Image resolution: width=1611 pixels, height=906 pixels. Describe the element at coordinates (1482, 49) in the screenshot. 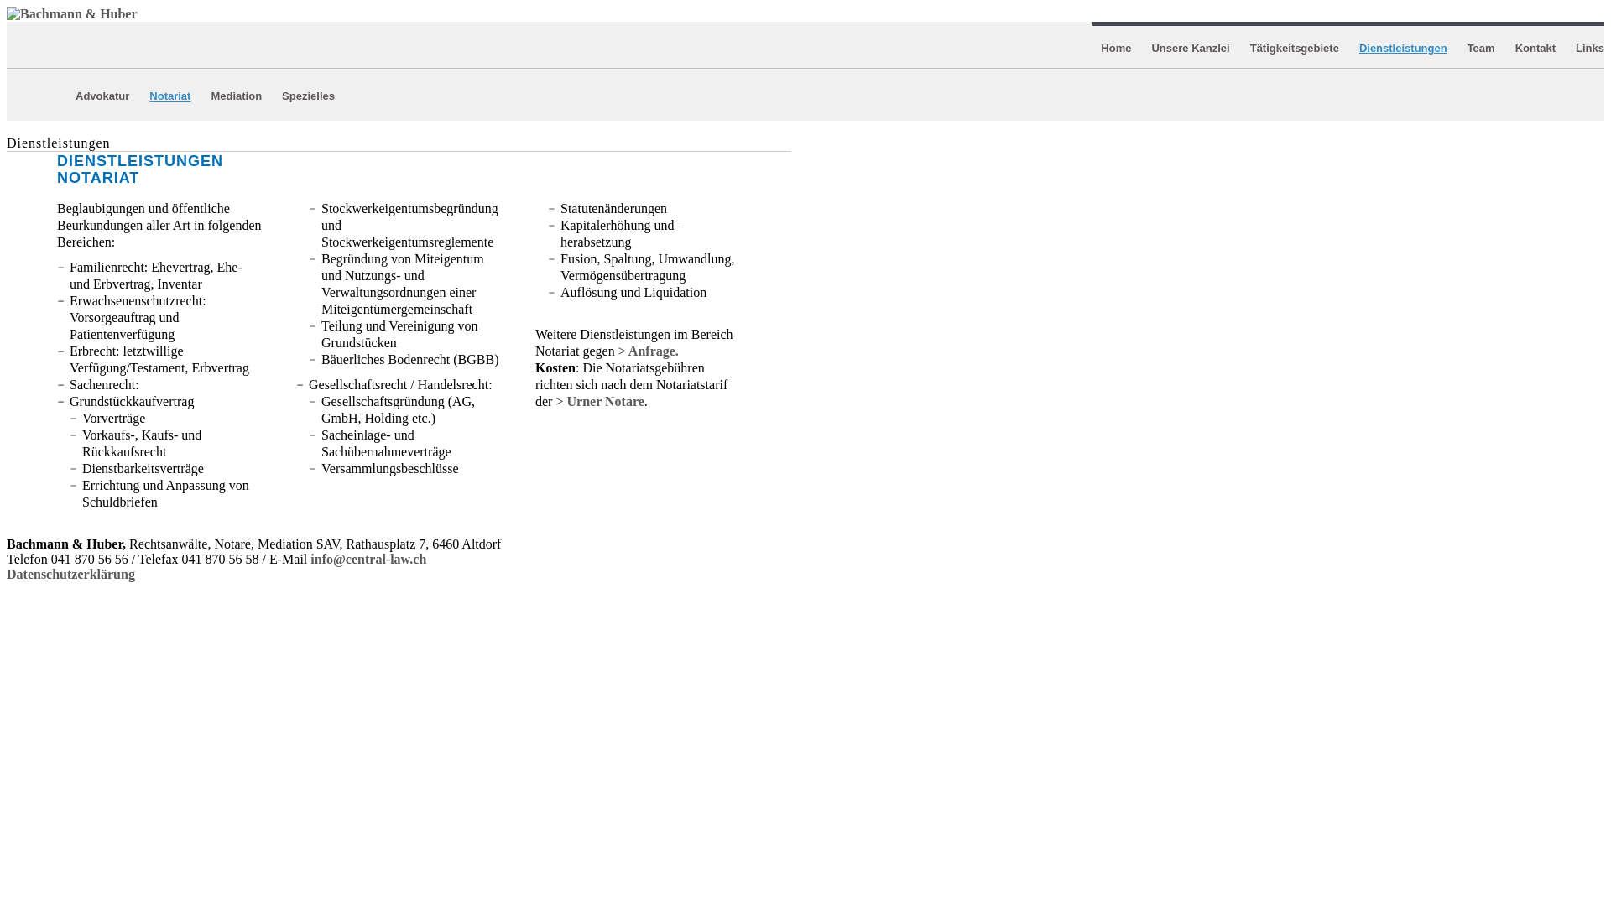

I see `Team` at that location.